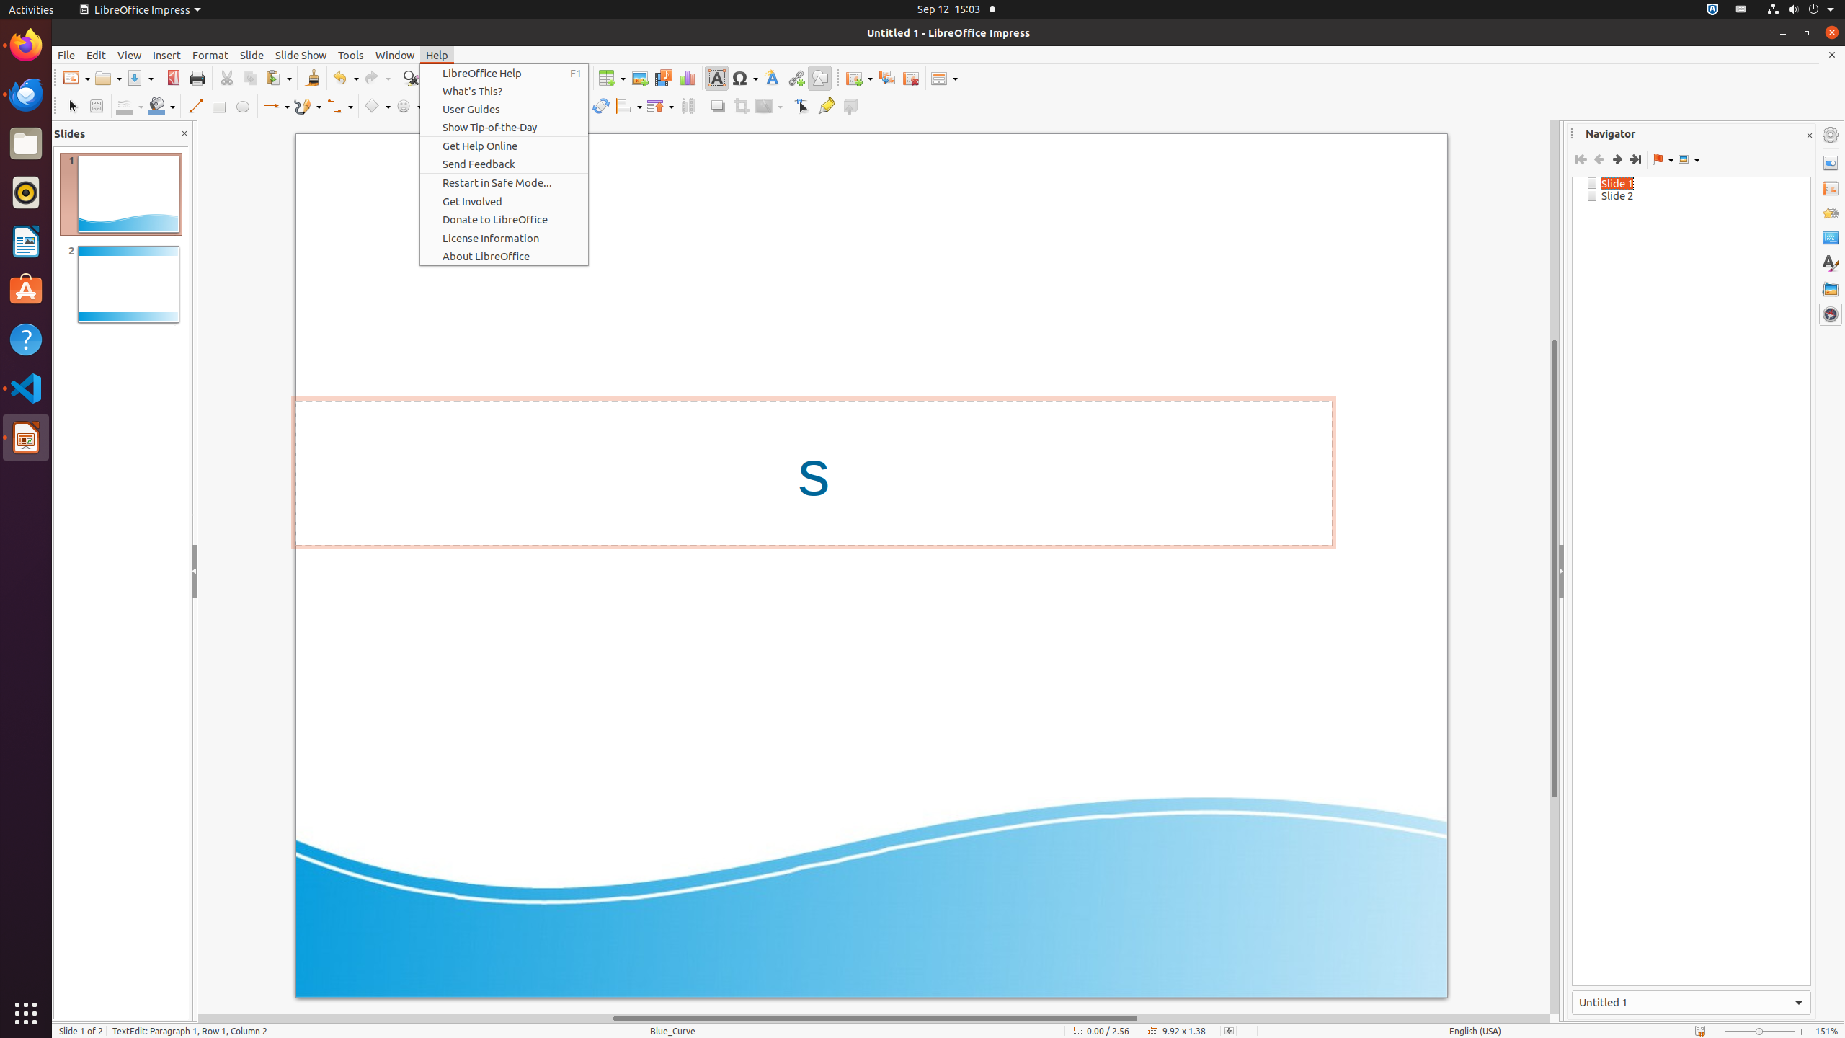  What do you see at coordinates (1689, 159) in the screenshot?
I see `Show Shapes` at bounding box center [1689, 159].